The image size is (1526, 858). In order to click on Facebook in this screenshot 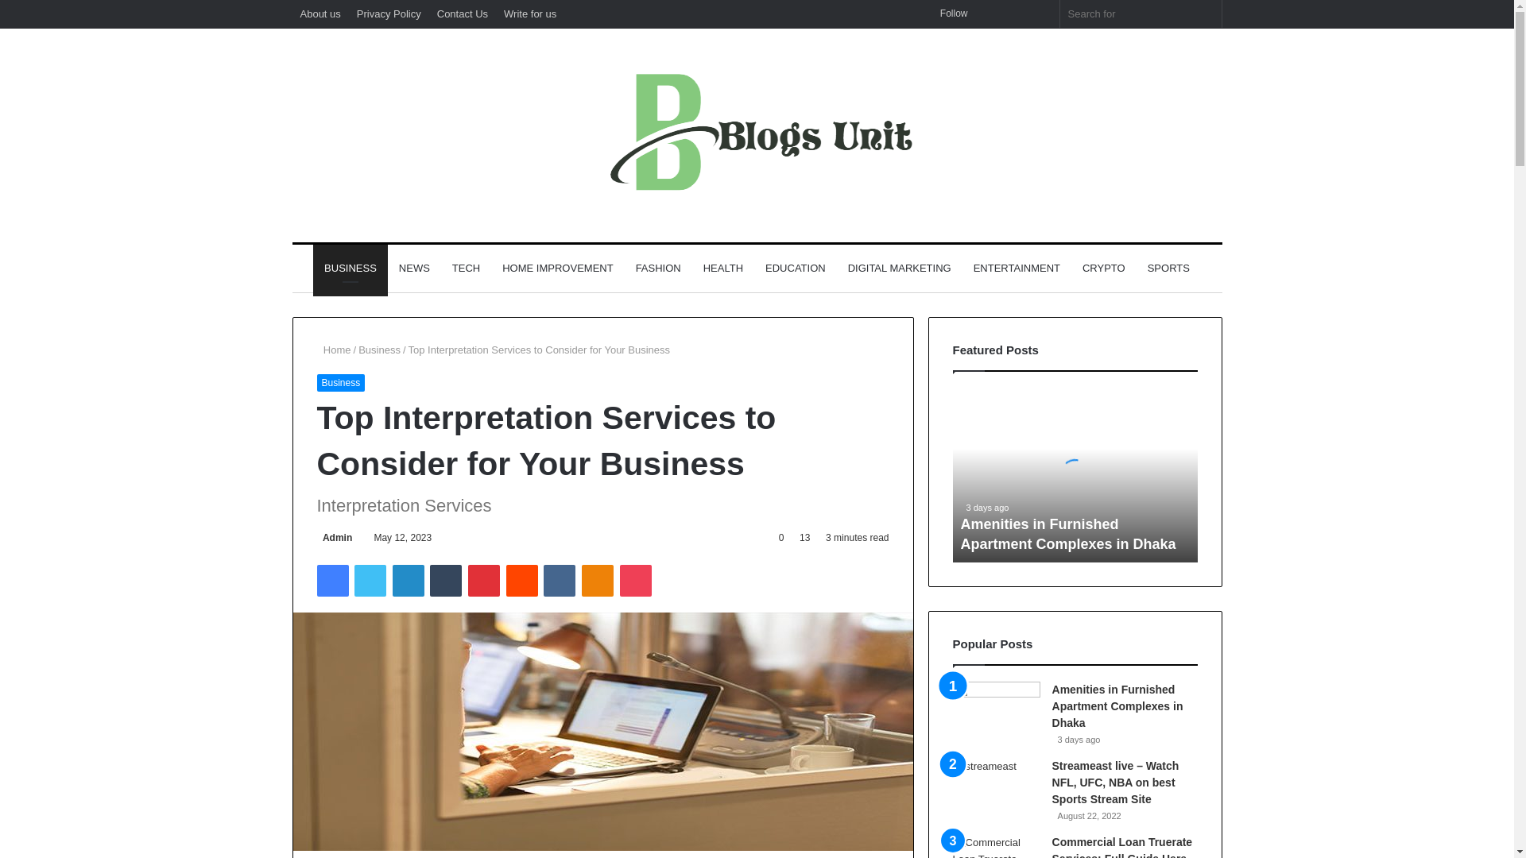, I will do `click(331, 580)`.